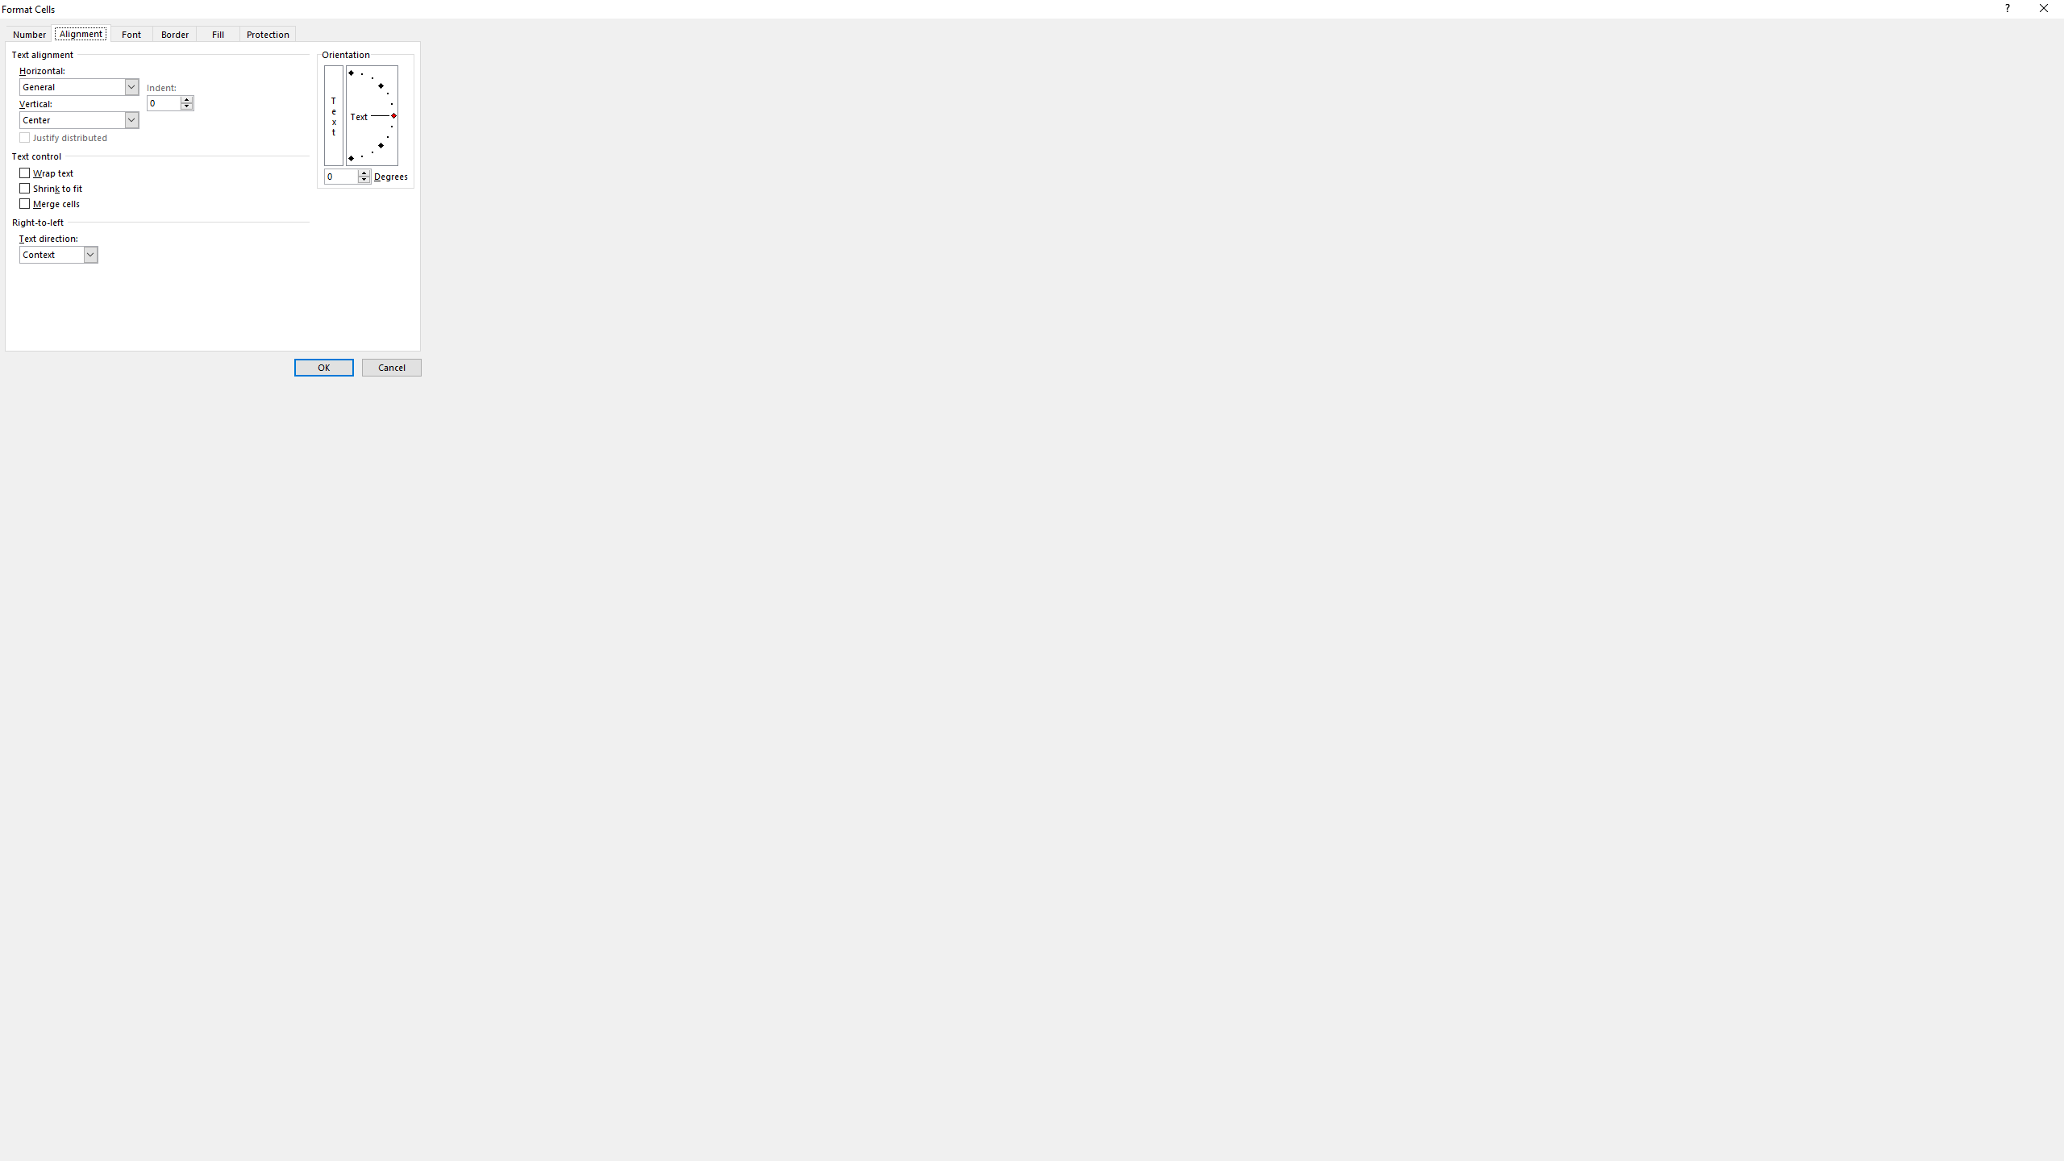 Image resolution: width=2064 pixels, height=1161 pixels. Describe the element at coordinates (58, 255) in the screenshot. I see `Text direction:` at that location.